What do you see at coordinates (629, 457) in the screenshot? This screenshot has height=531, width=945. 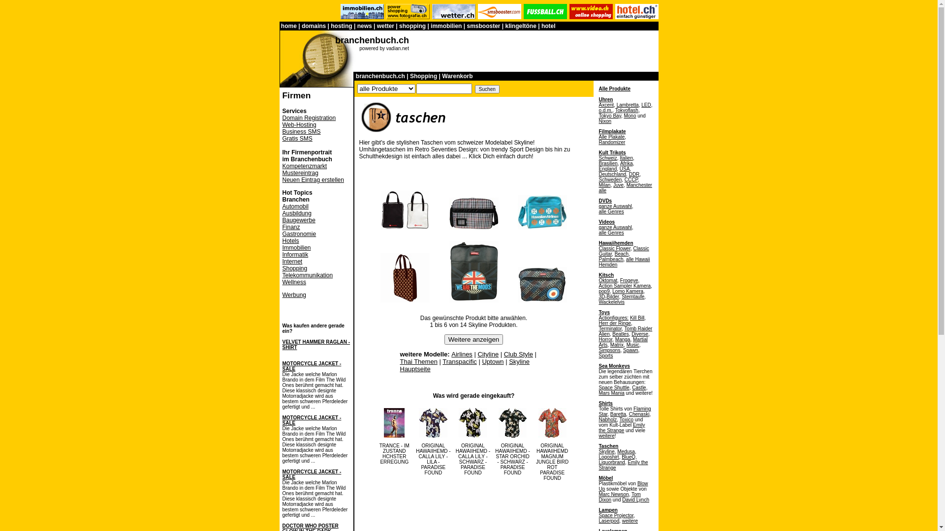 I see `BlueQ` at bounding box center [629, 457].